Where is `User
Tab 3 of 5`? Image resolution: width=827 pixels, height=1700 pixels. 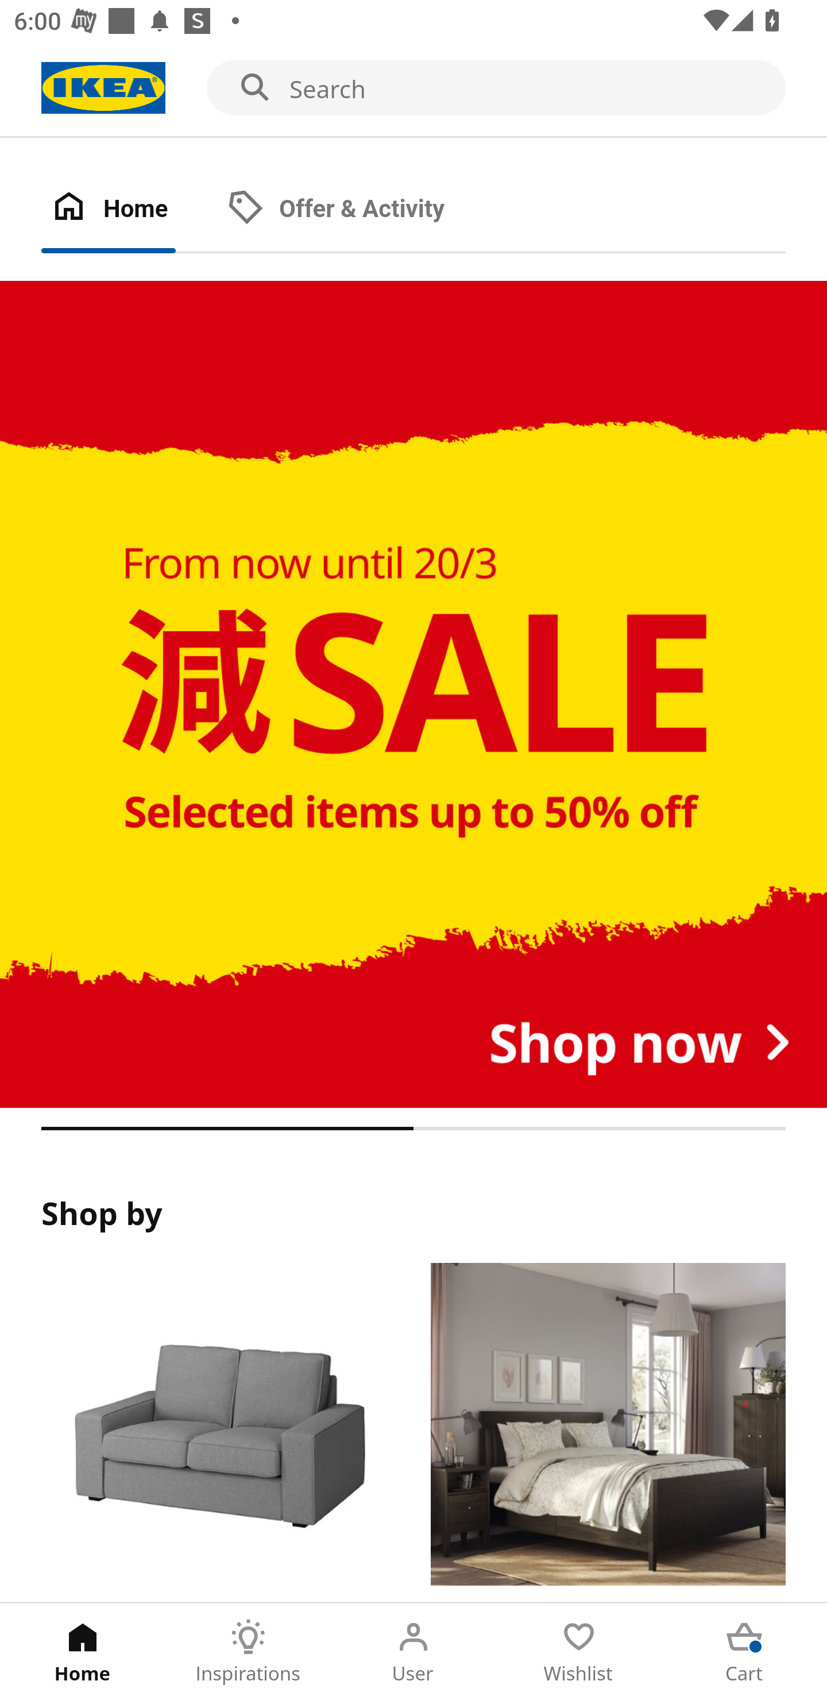 User
Tab 3 of 5 is located at coordinates (413, 1652).